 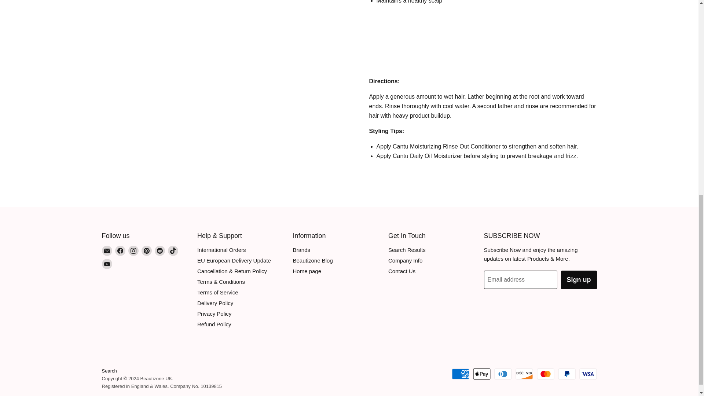 I want to click on Reddit, so click(x=160, y=250).